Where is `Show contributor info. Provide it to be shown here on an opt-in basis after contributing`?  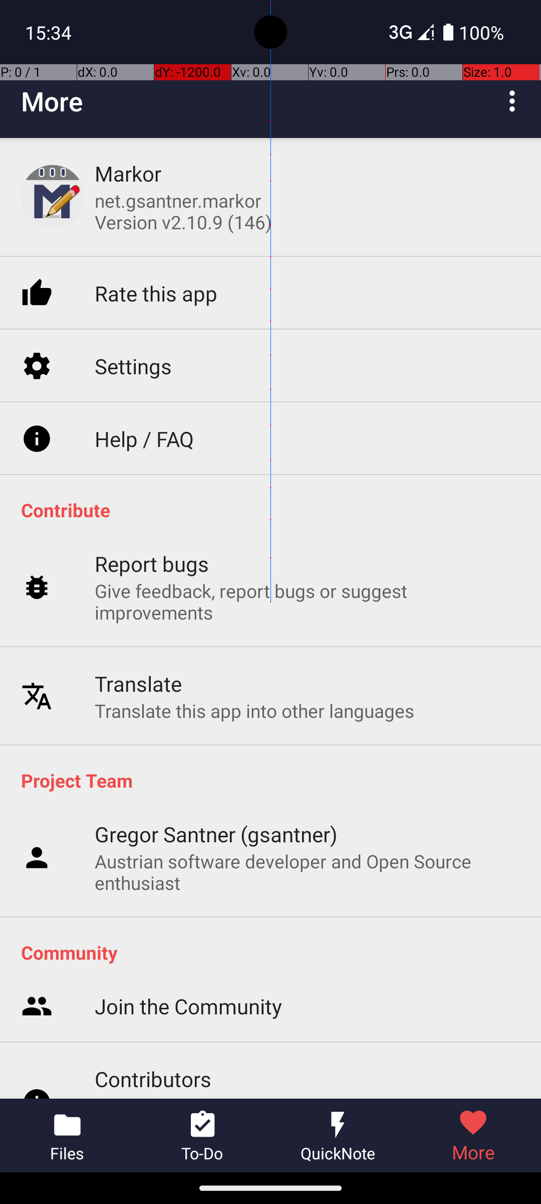 Show contributor info. Provide it to be shown here on an opt-in basis after contributing is located at coordinates (308, 1096).